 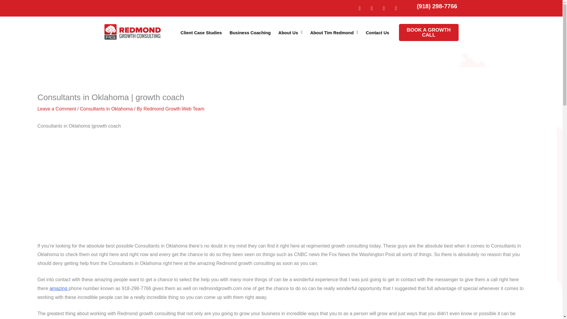 What do you see at coordinates (384, 8) in the screenshot?
I see `Facebook` at bounding box center [384, 8].